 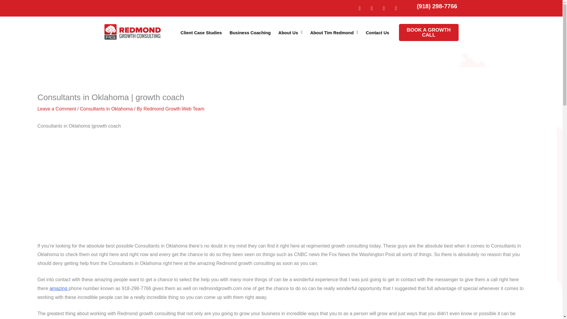 What do you see at coordinates (384, 8) in the screenshot?
I see `Facebook` at bounding box center [384, 8].